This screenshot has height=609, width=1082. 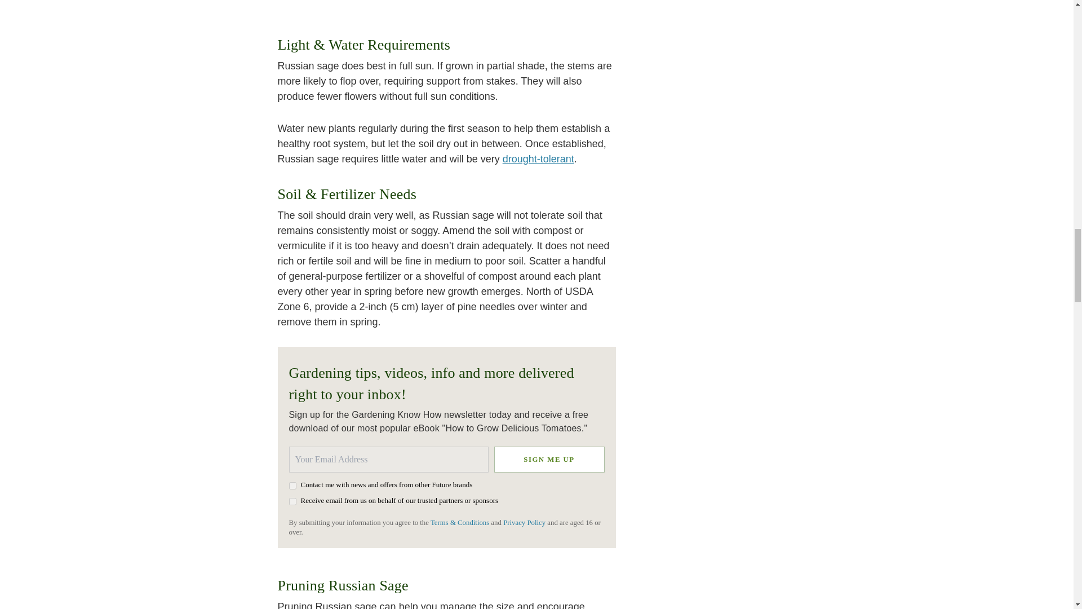 What do you see at coordinates (292, 486) in the screenshot?
I see `on` at bounding box center [292, 486].